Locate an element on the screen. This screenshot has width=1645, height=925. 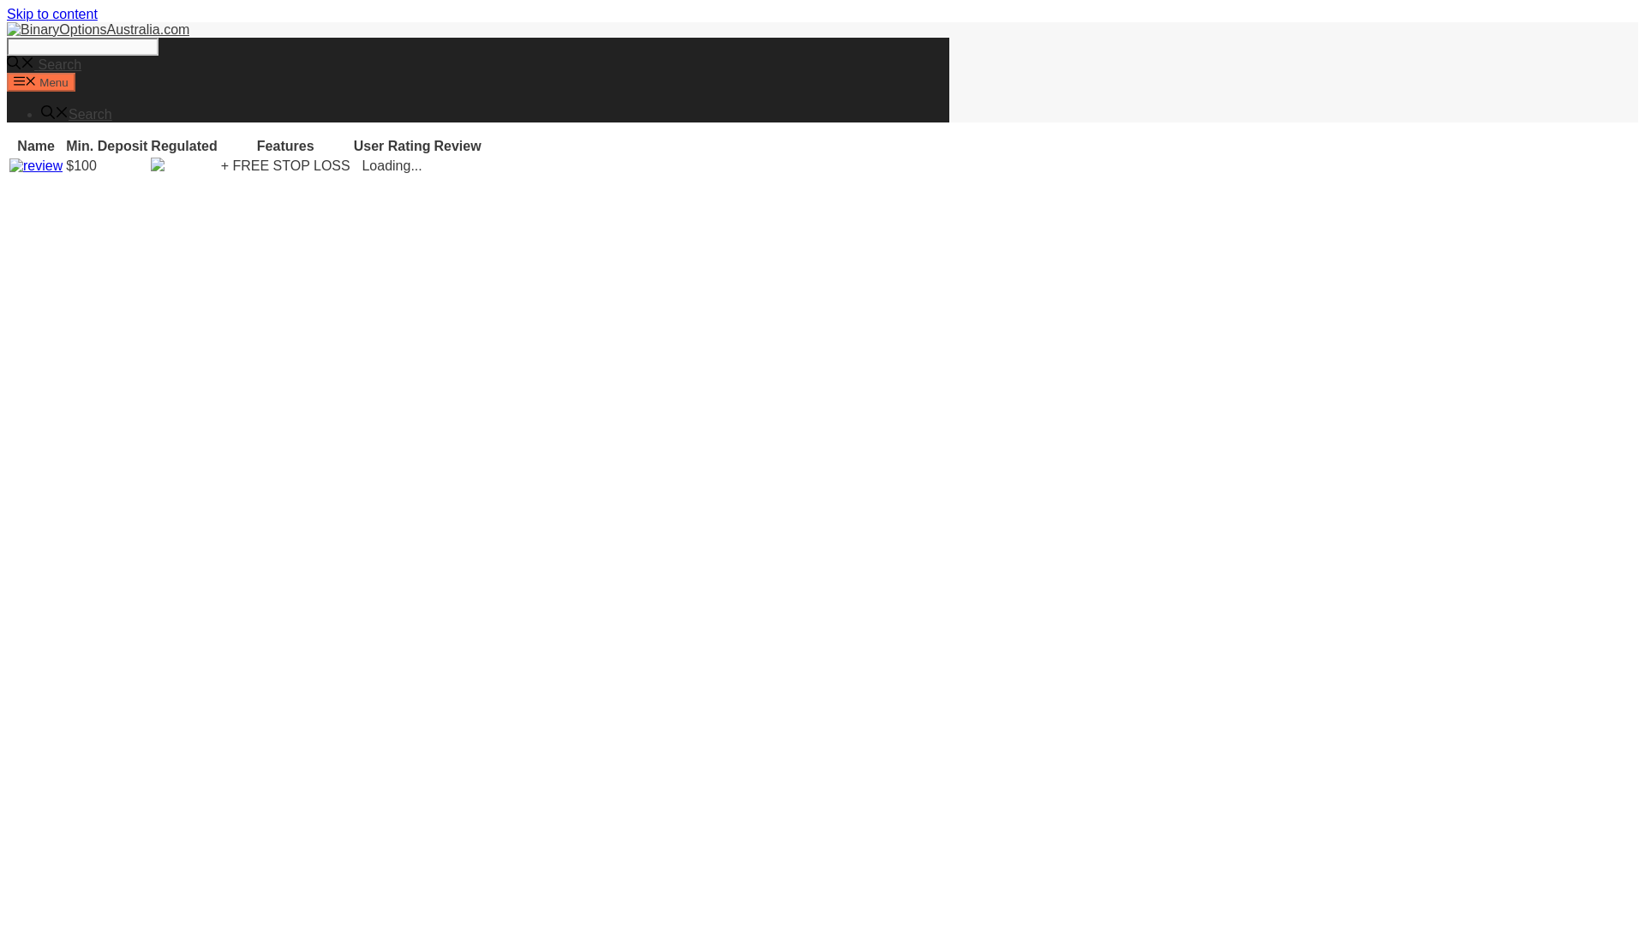
Search is located at coordinates (82, 46).